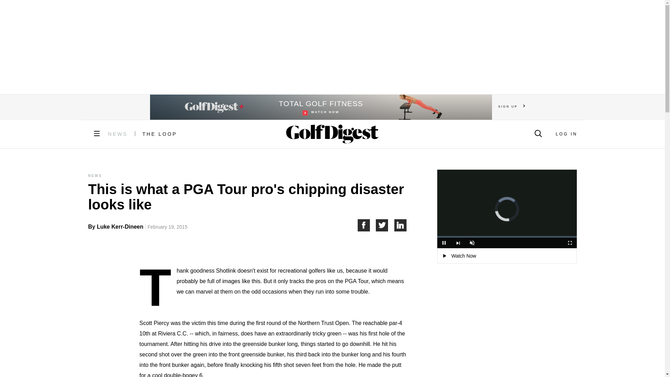 The image size is (670, 377). Describe the element at coordinates (321, 107) in the screenshot. I see `Share on Twitter` at that location.